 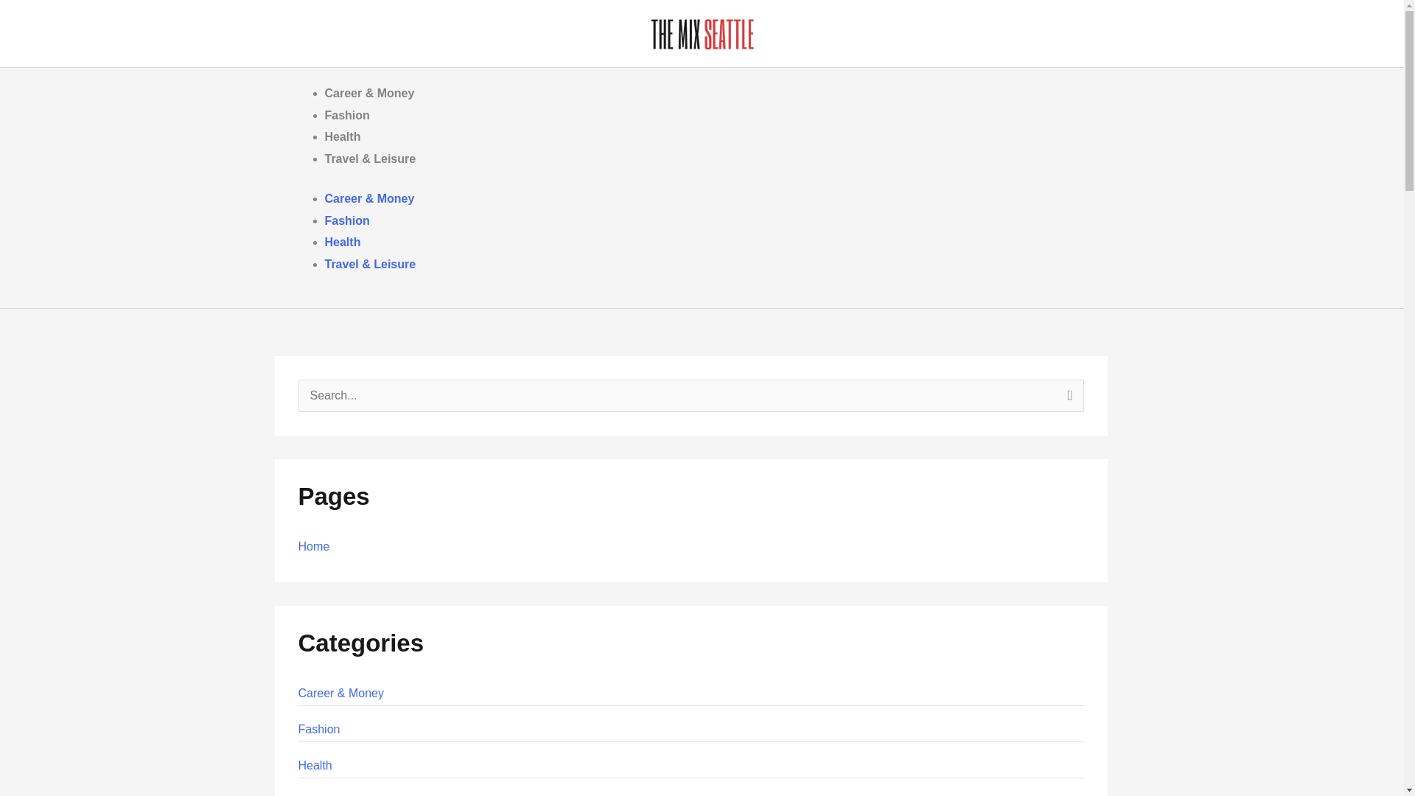 What do you see at coordinates (313, 546) in the screenshot?
I see `Home` at bounding box center [313, 546].